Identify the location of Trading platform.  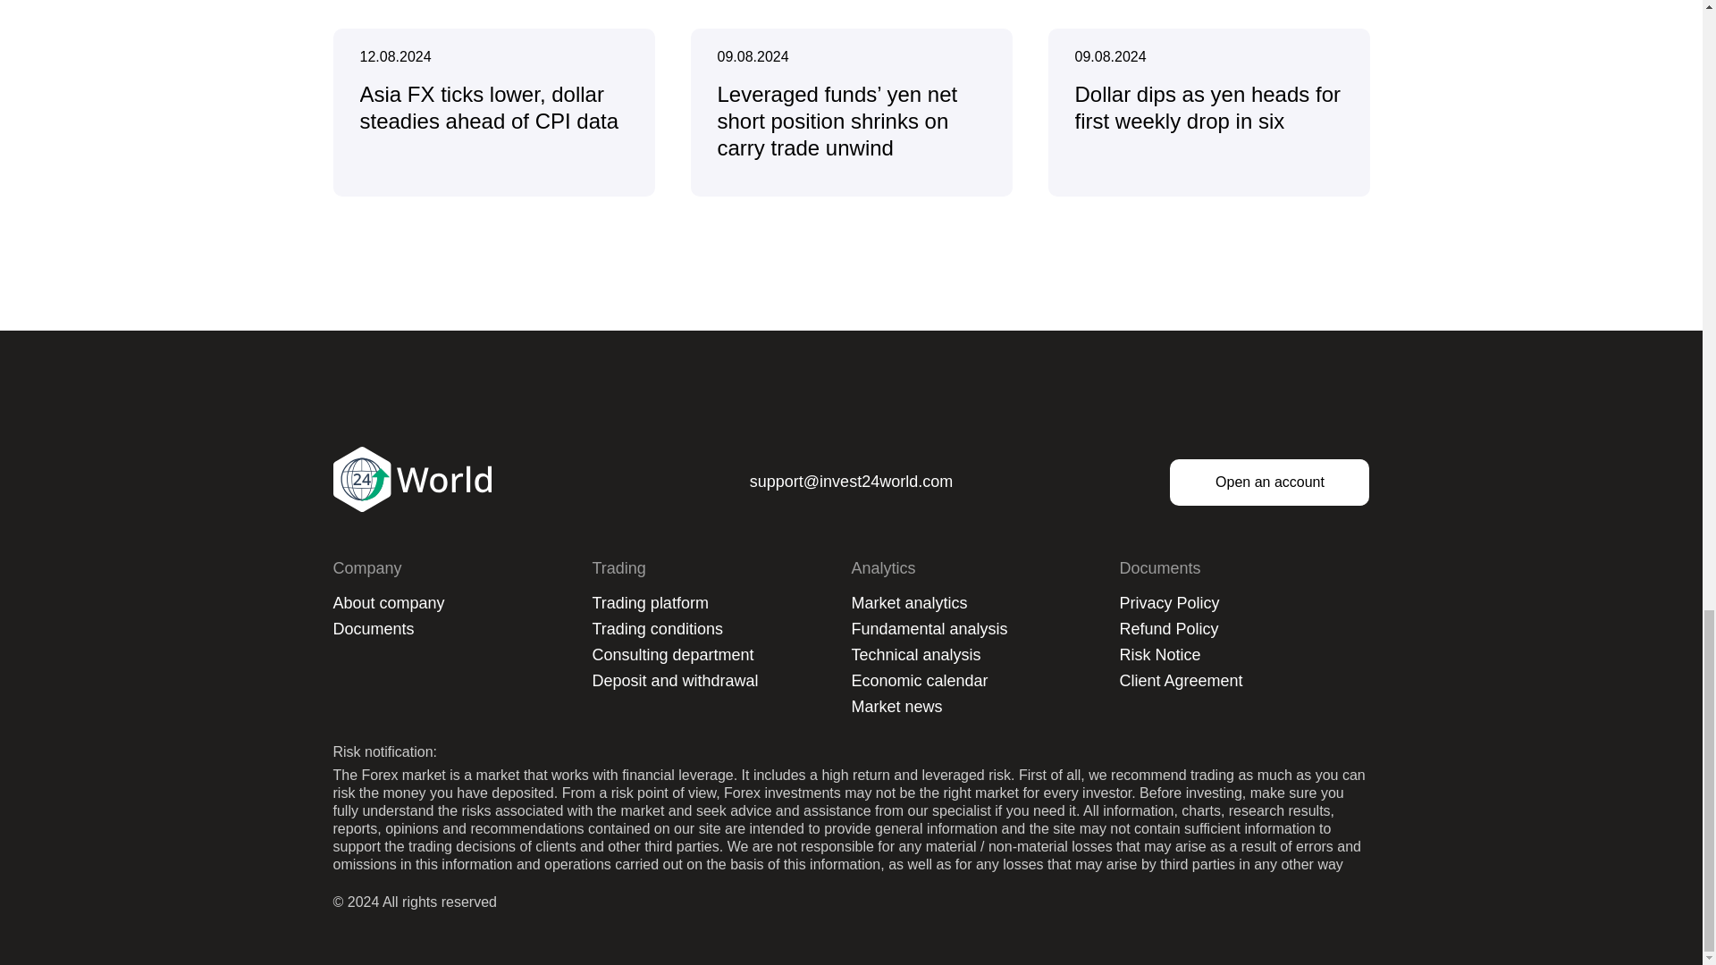
(649, 602).